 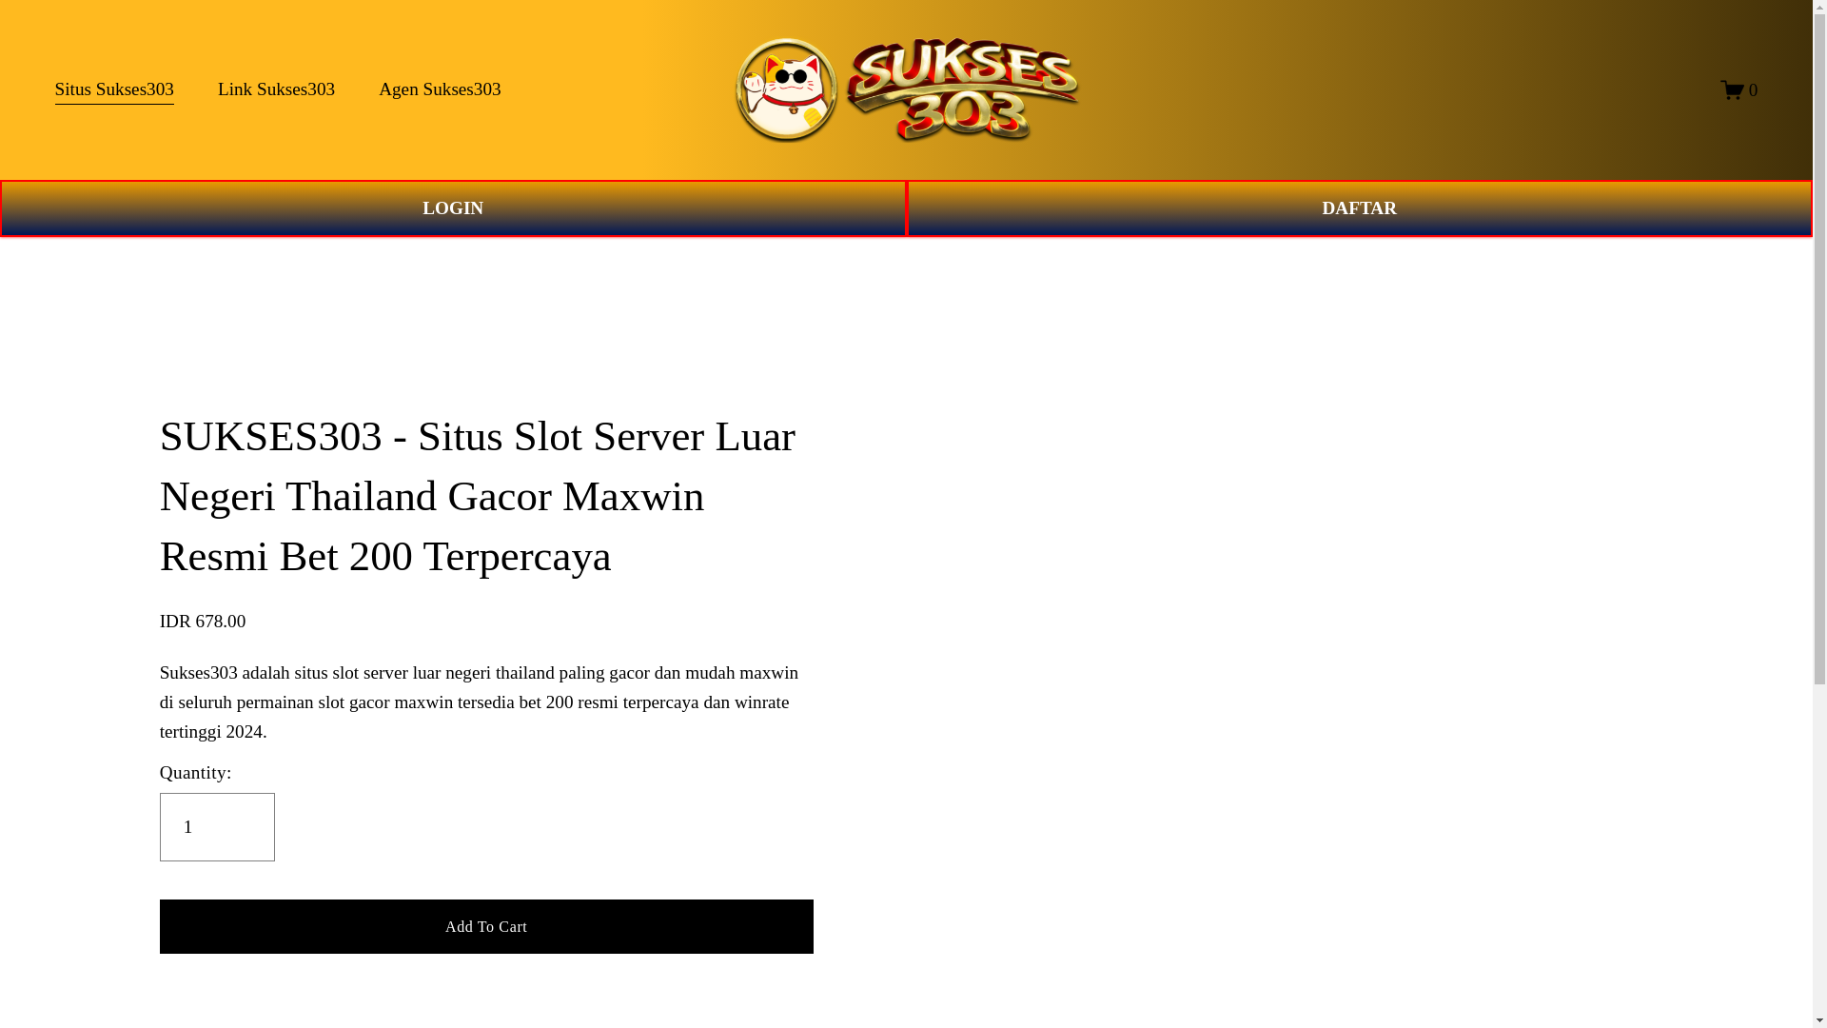 What do you see at coordinates (217, 826) in the screenshot?
I see `1` at bounding box center [217, 826].